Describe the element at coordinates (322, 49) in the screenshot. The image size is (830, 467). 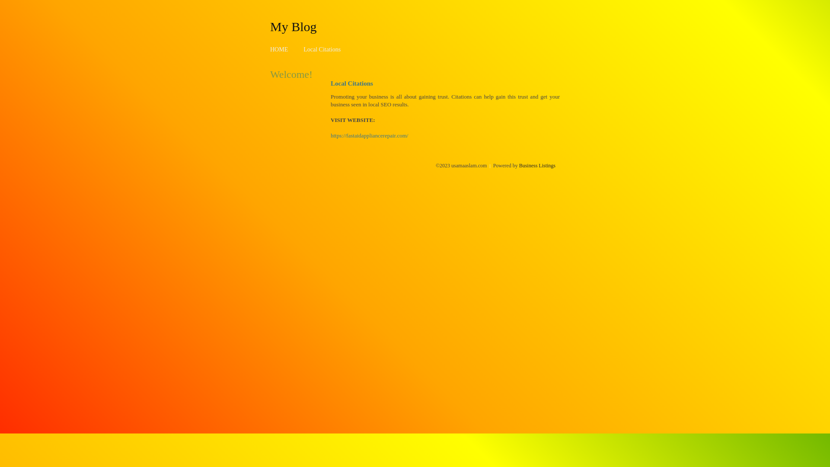
I see `Local Citations` at that location.